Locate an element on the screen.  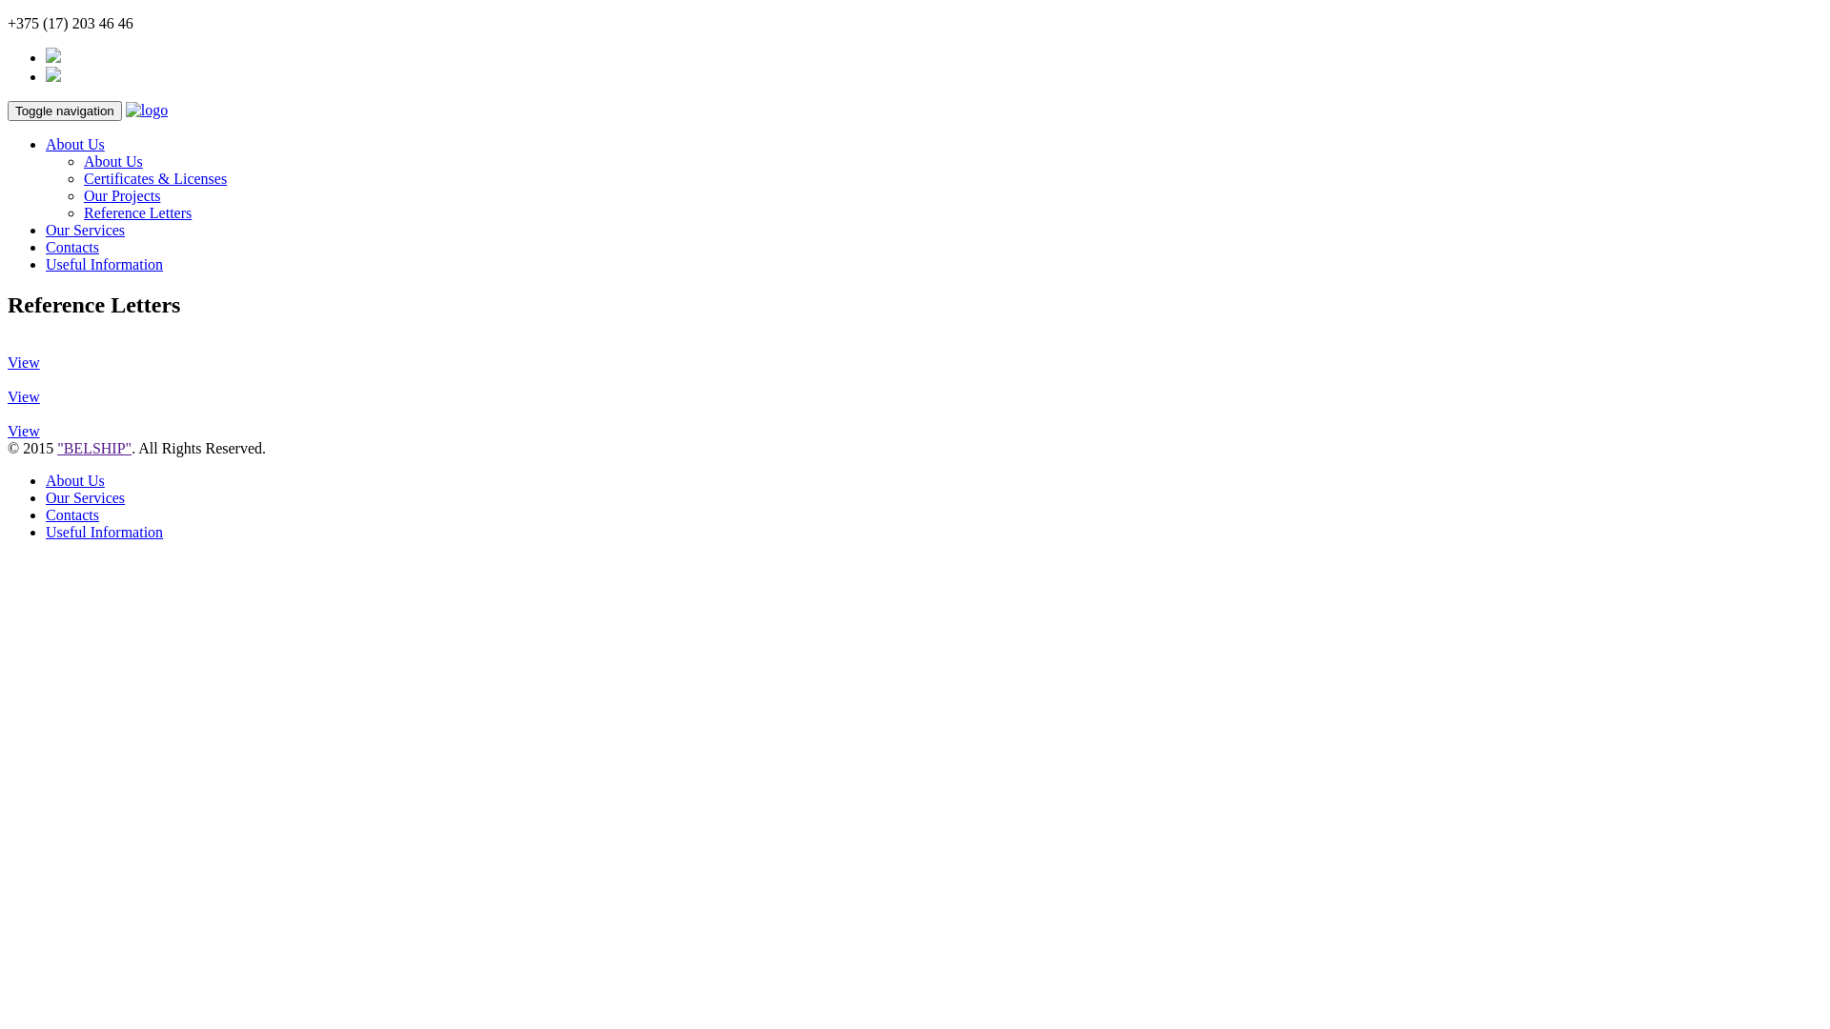
Useful Information is located at coordinates (105, 532).